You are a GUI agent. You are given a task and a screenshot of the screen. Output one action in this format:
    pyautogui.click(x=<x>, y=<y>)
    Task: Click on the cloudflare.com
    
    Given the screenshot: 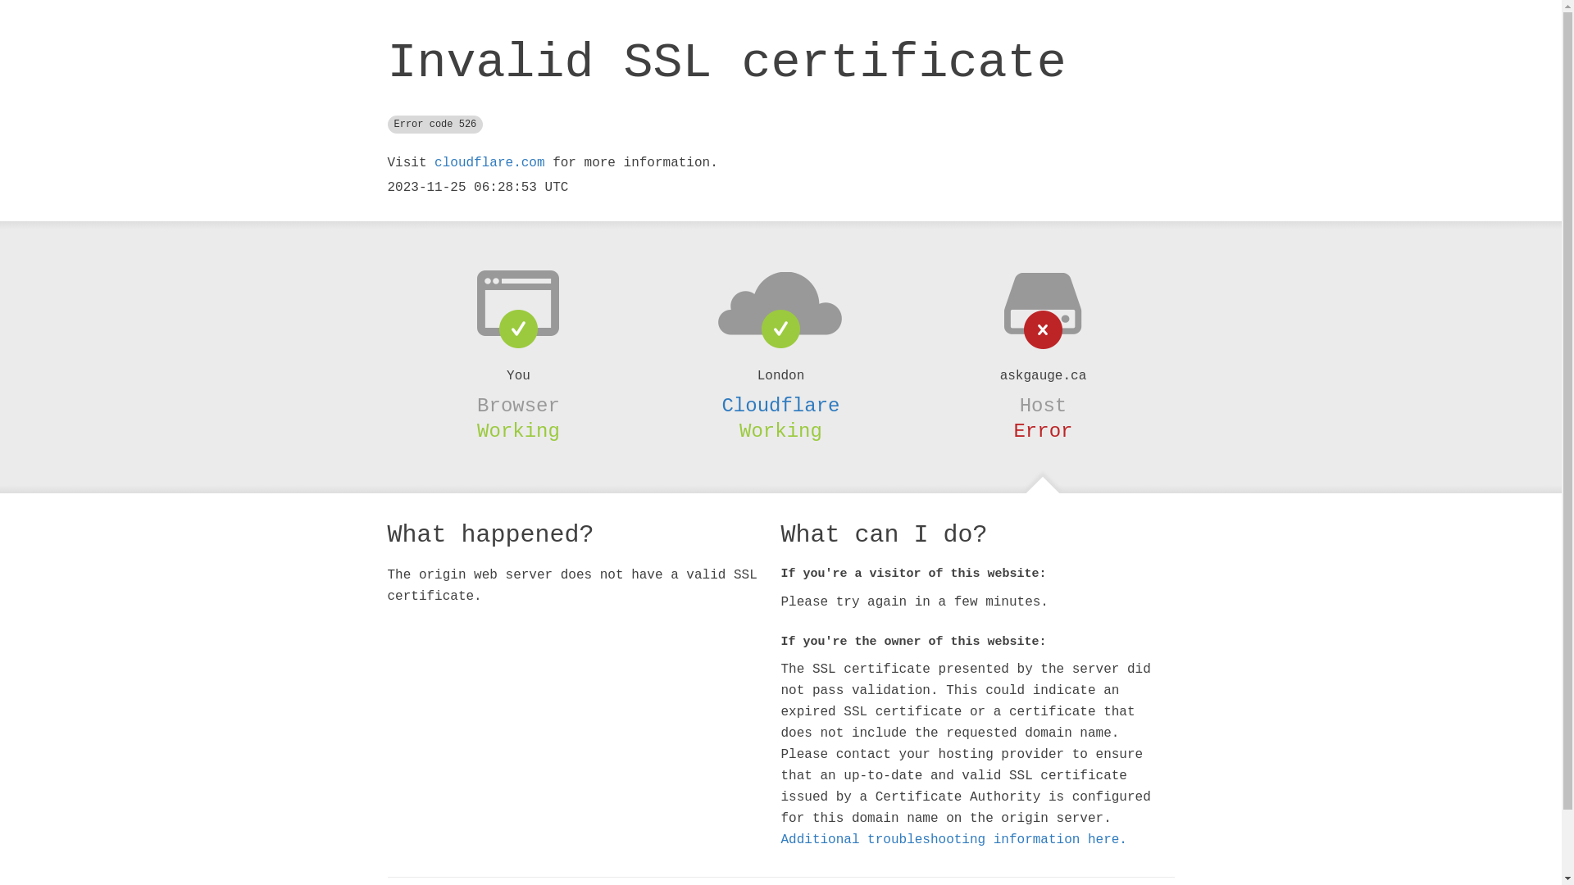 What is the action you would take?
    pyautogui.click(x=489, y=163)
    